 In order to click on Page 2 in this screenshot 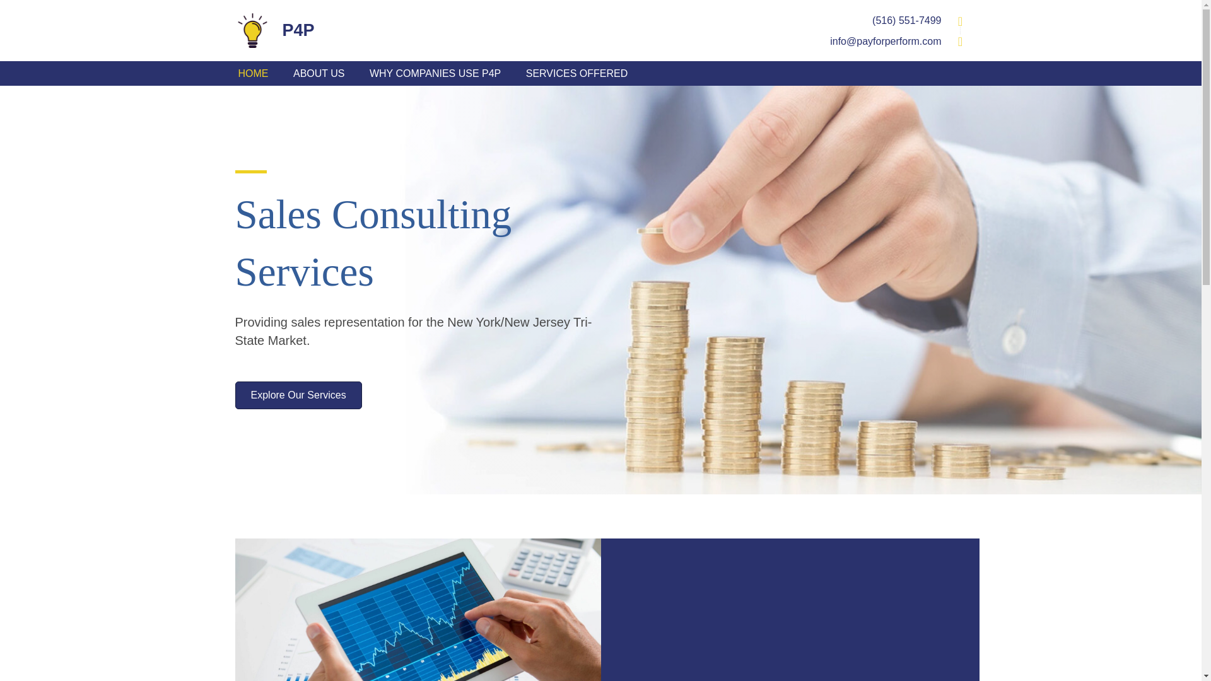, I will do `click(696, 41)`.